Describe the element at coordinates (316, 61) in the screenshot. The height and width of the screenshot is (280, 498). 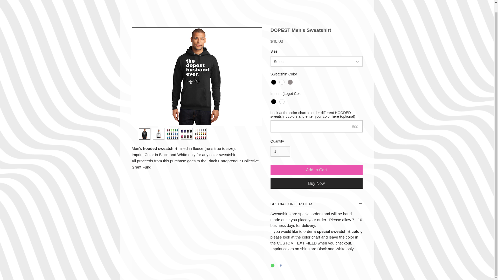
I see `Select` at that location.